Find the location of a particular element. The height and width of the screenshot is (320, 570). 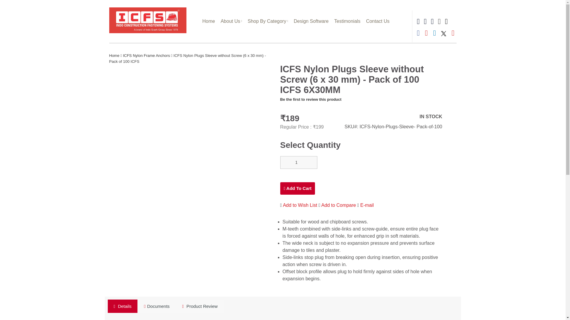

1 is located at coordinates (299, 162).